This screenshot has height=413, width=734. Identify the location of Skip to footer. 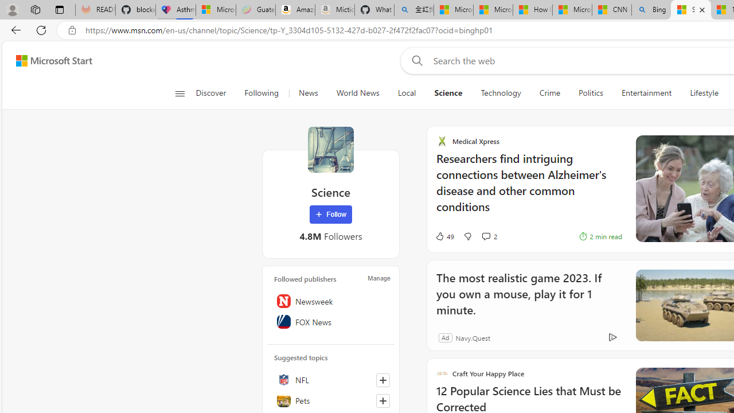
(47, 61).